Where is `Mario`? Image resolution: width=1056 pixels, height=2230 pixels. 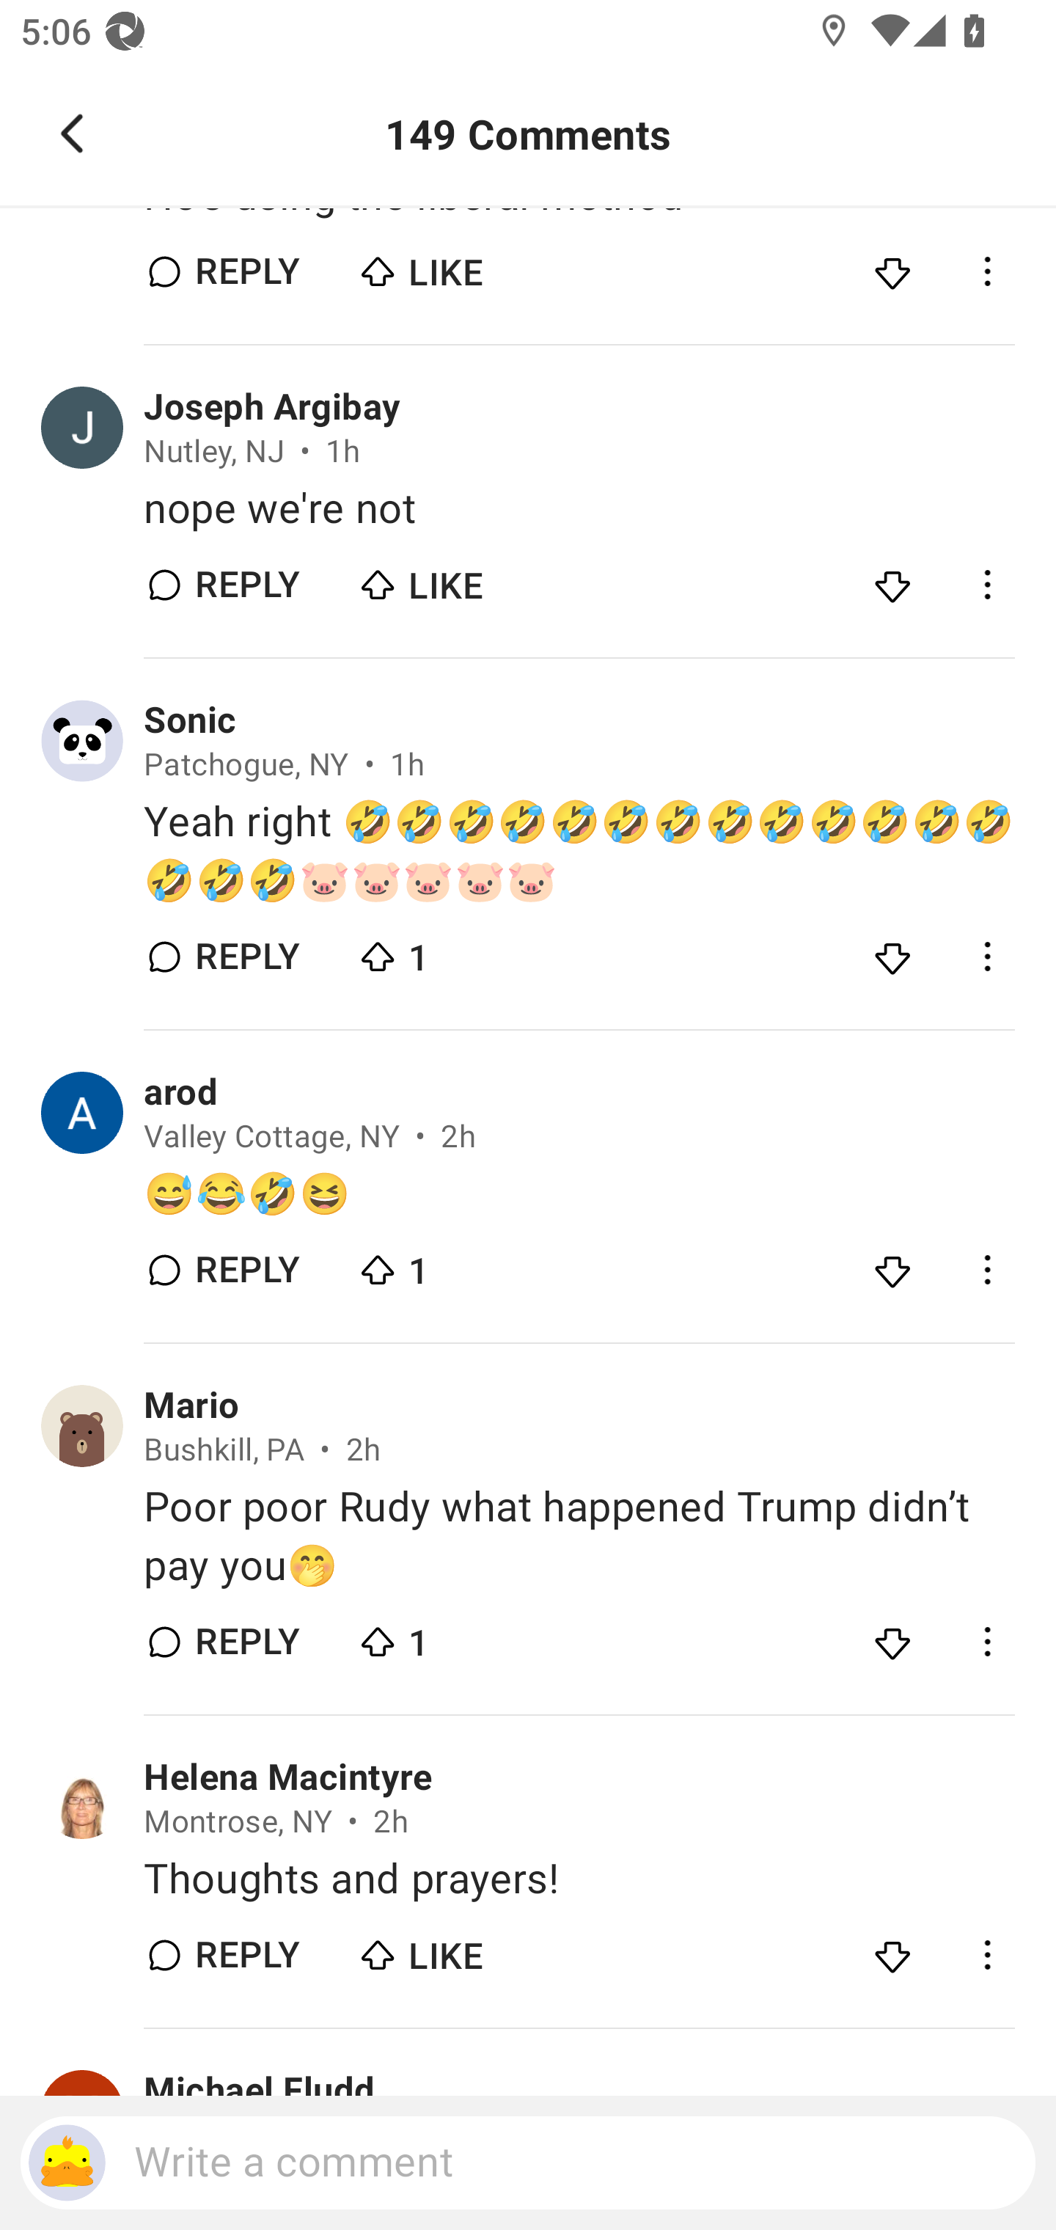
Mario is located at coordinates (191, 1405).